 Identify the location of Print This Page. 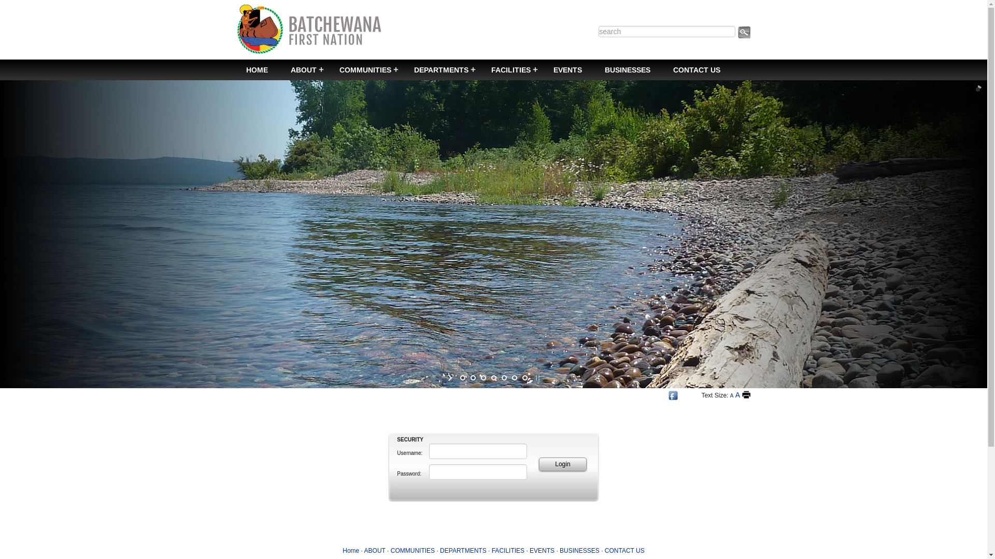
(746, 395).